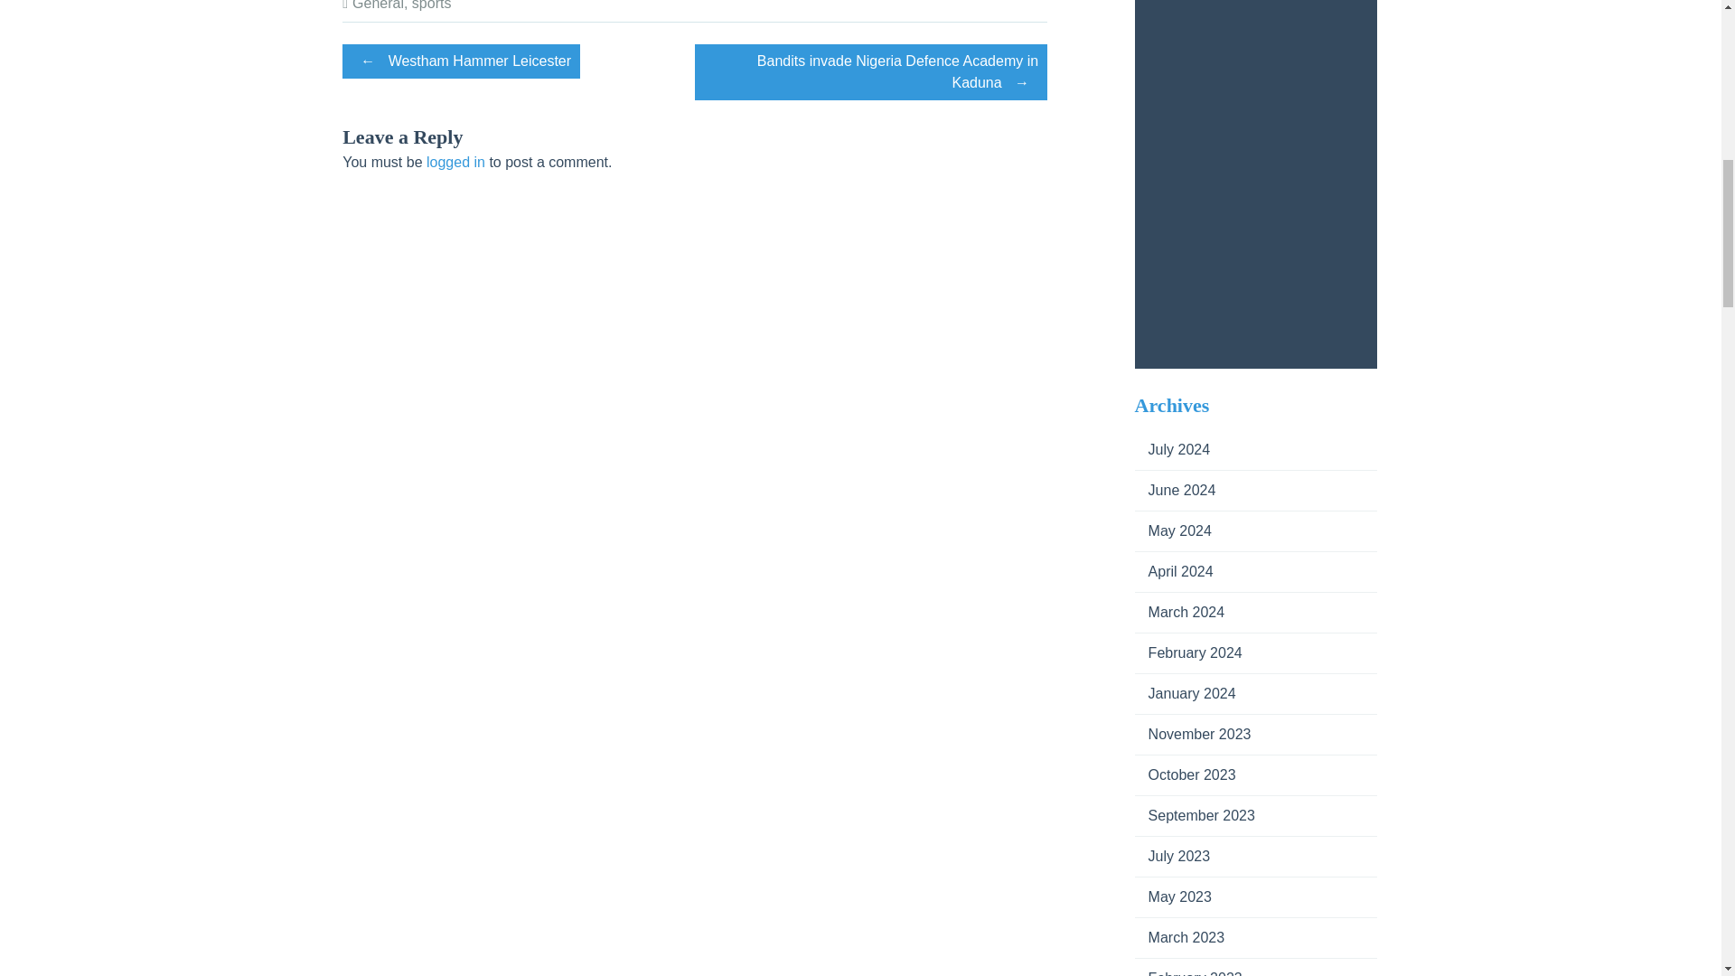 This screenshot has width=1735, height=976. What do you see at coordinates (1185, 694) in the screenshot?
I see `January 2024` at bounding box center [1185, 694].